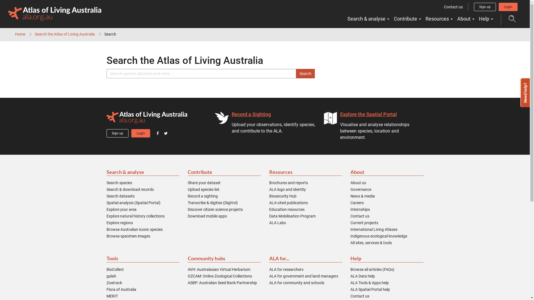 Image resolution: width=534 pixels, height=300 pixels. Describe the element at coordinates (371, 243) in the screenshot. I see `All sites, services & tools` at that location.